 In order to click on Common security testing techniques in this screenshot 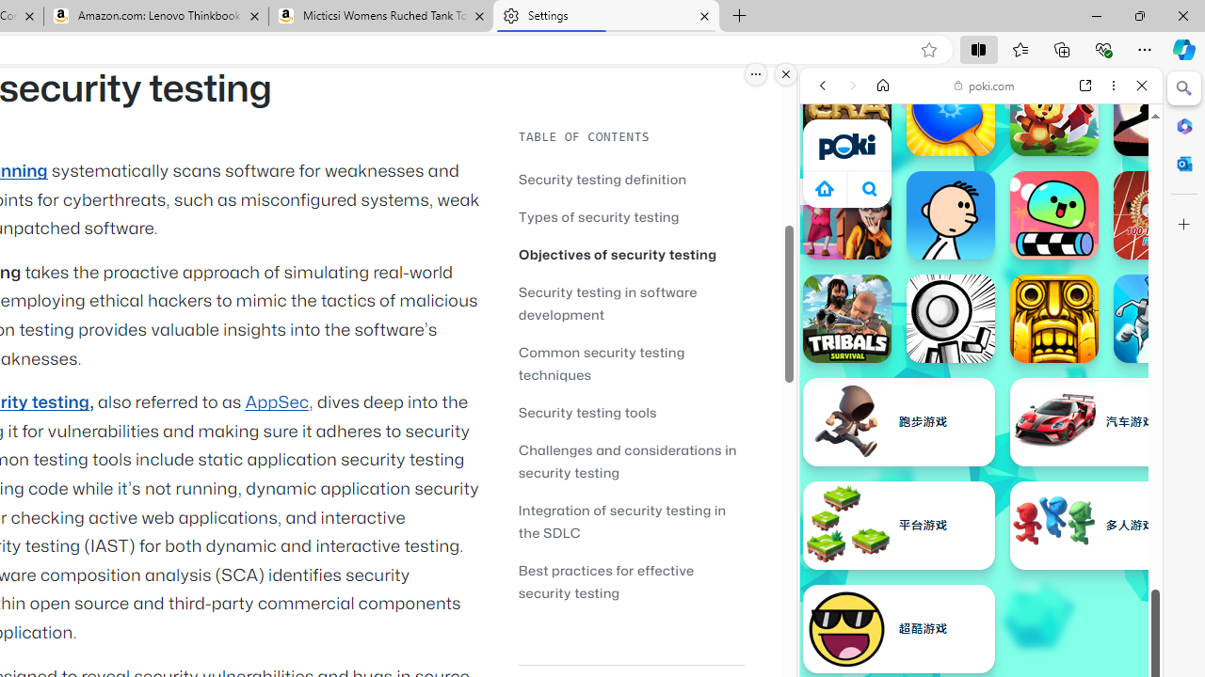, I will do `click(631, 363)`.